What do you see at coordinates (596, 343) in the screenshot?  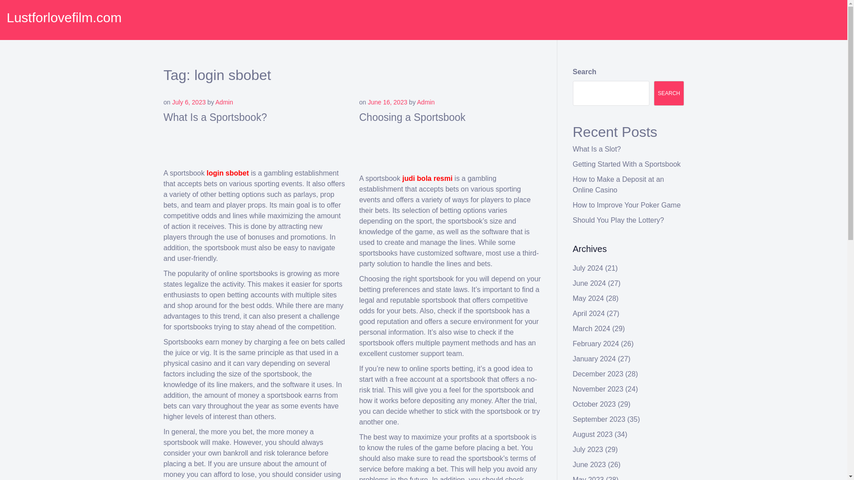 I see `February 2024` at bounding box center [596, 343].